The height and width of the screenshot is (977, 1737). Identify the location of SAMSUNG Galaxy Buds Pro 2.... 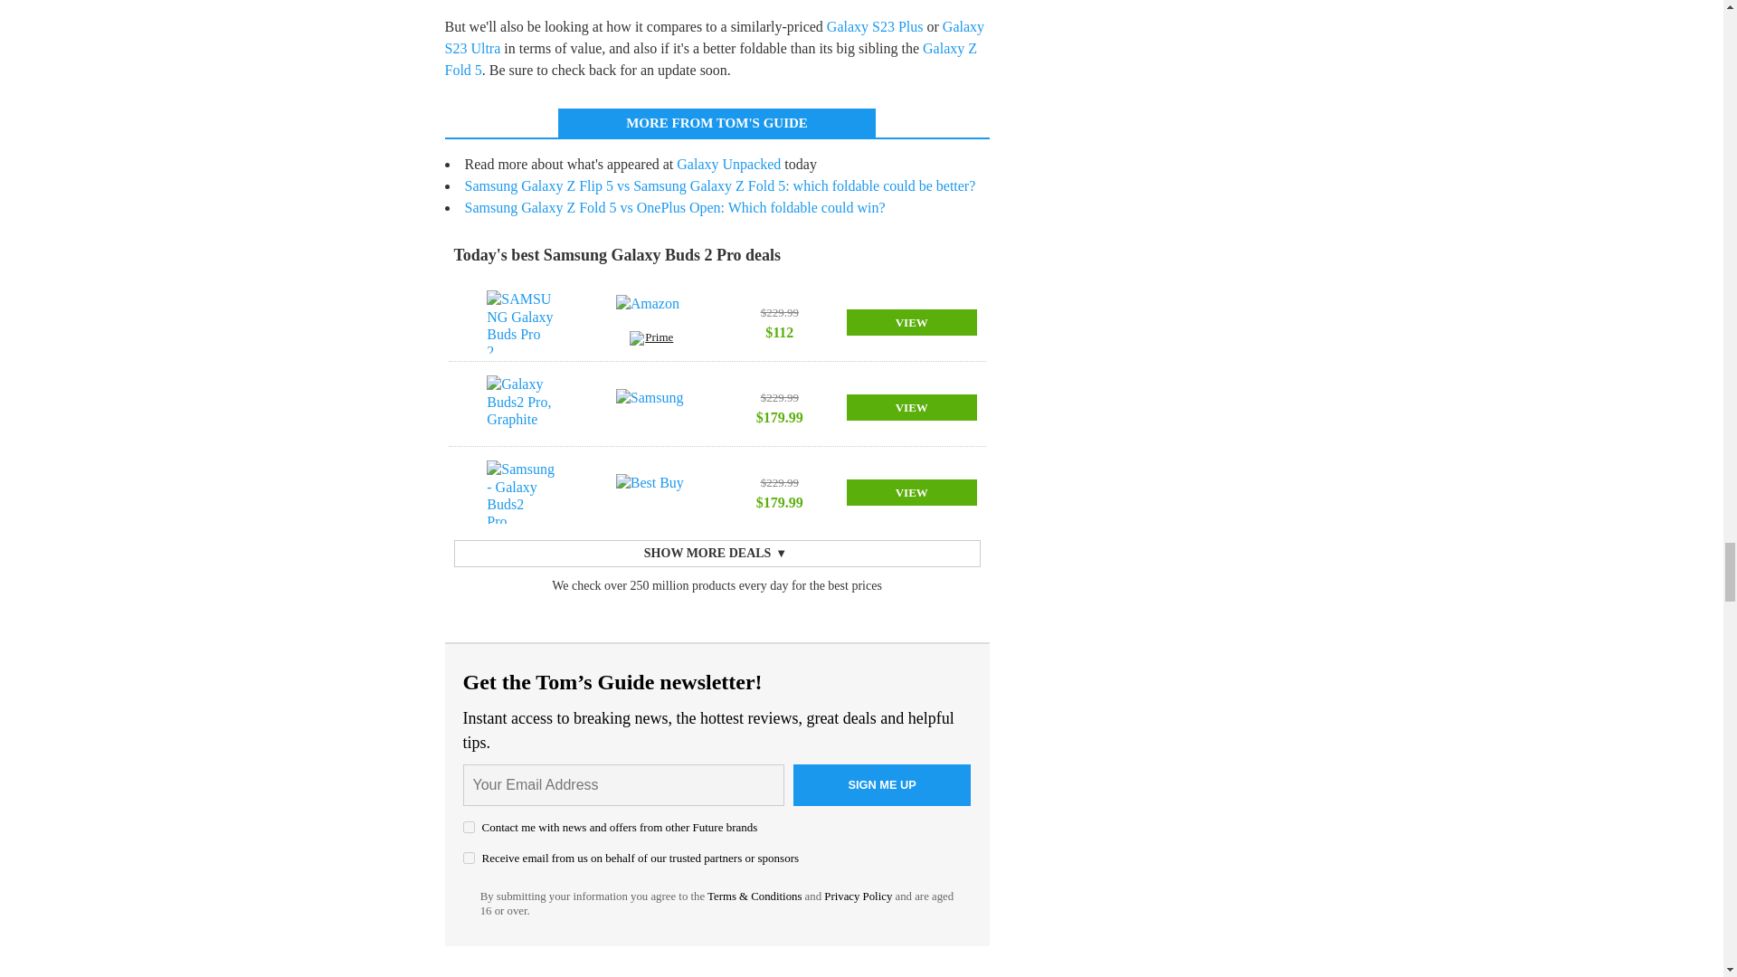
(521, 321).